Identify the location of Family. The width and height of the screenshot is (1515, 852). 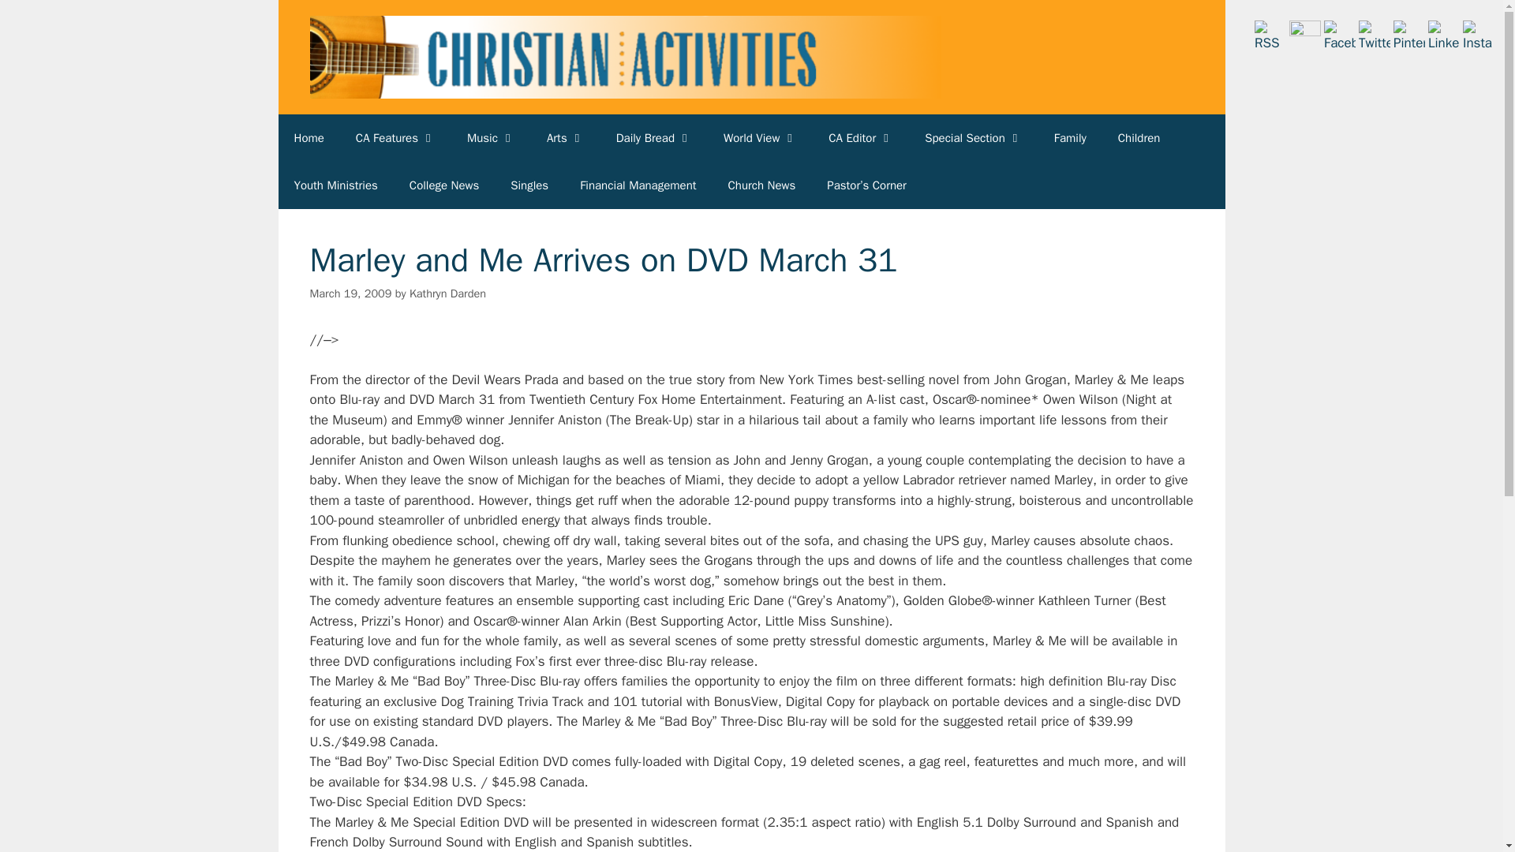
(1070, 137).